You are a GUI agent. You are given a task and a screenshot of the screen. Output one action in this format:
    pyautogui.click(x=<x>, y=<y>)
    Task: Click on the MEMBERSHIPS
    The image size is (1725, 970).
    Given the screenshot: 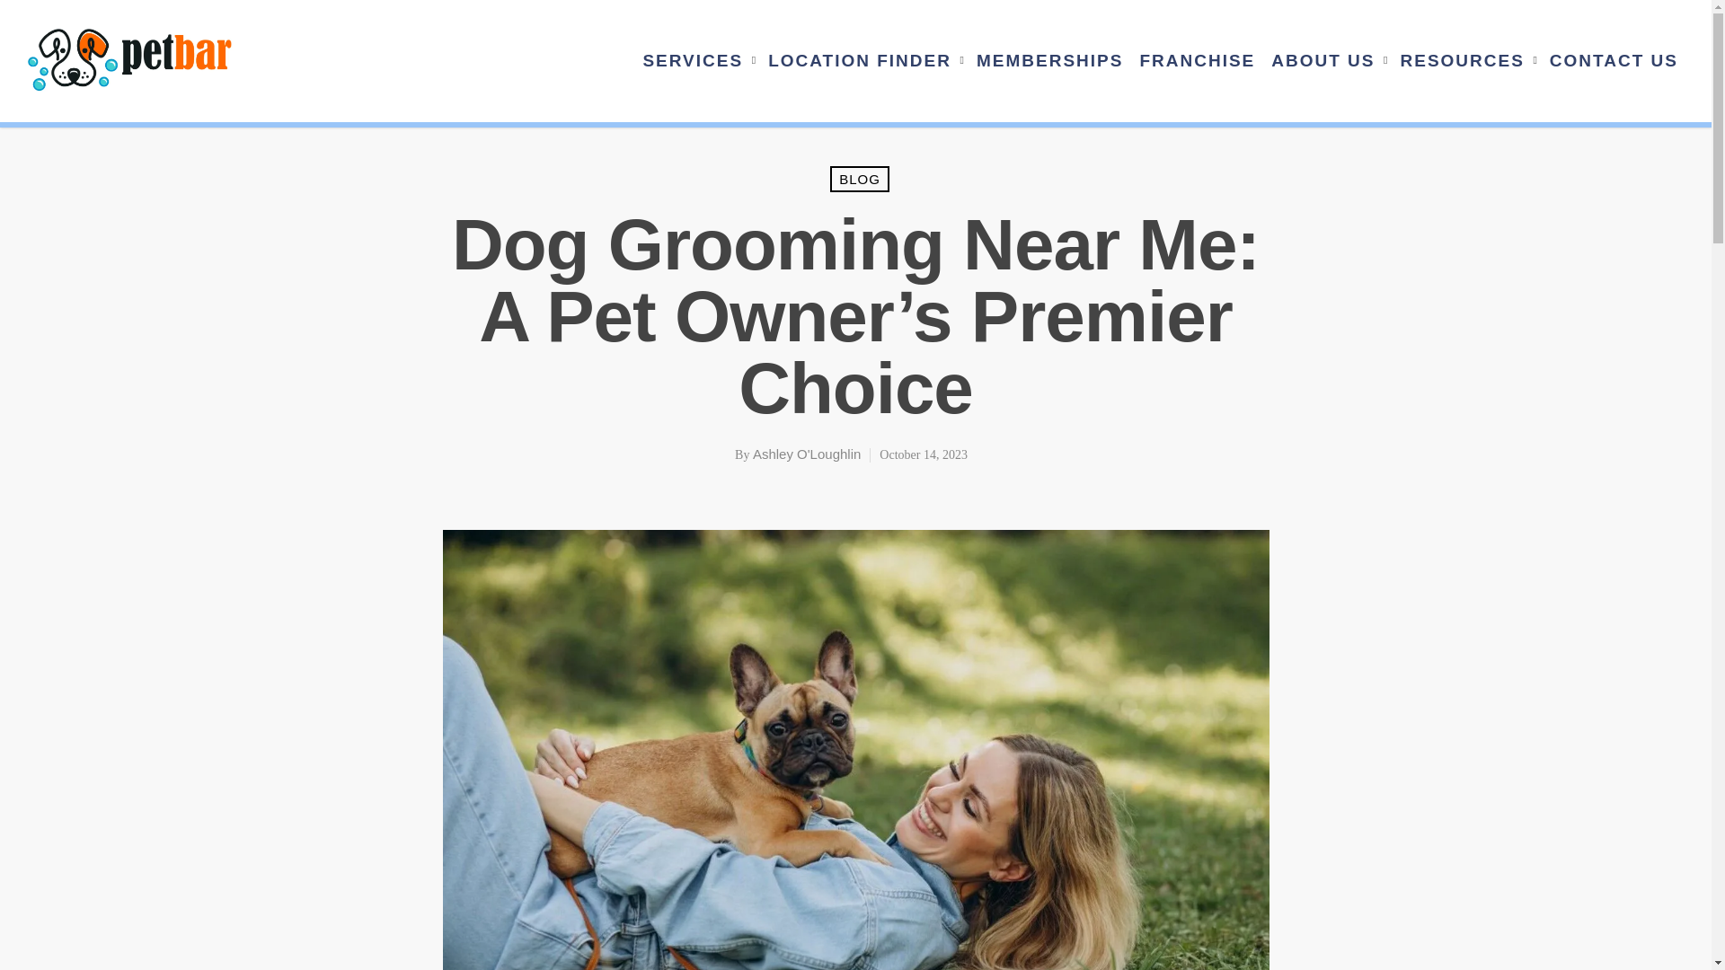 What is the action you would take?
    pyautogui.click(x=1049, y=74)
    